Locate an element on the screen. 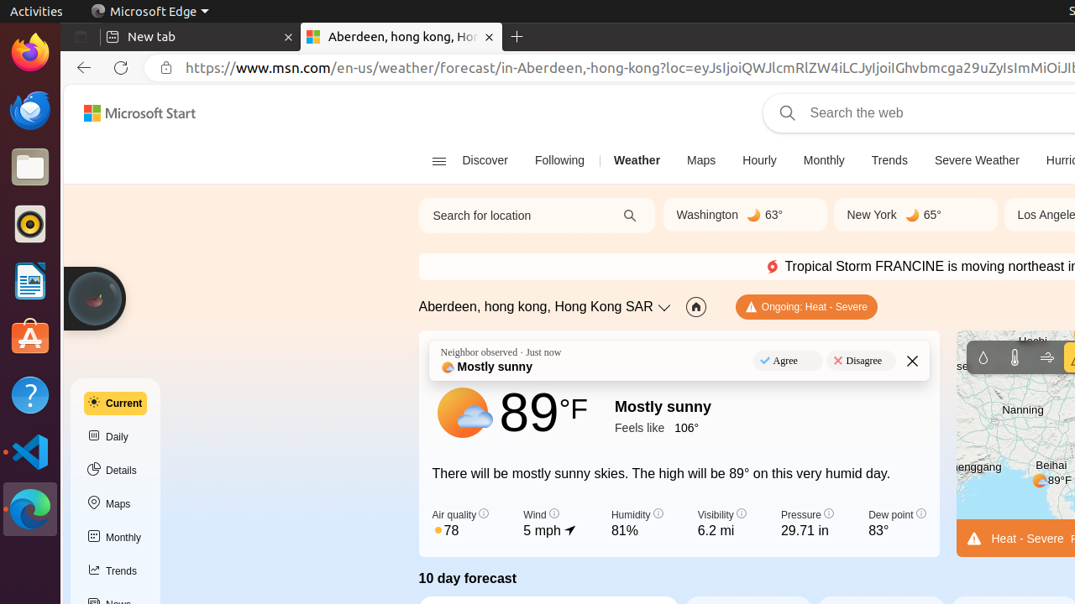 The height and width of the screenshot is (604, 1075). Microsoft Start is located at coordinates (139, 113).